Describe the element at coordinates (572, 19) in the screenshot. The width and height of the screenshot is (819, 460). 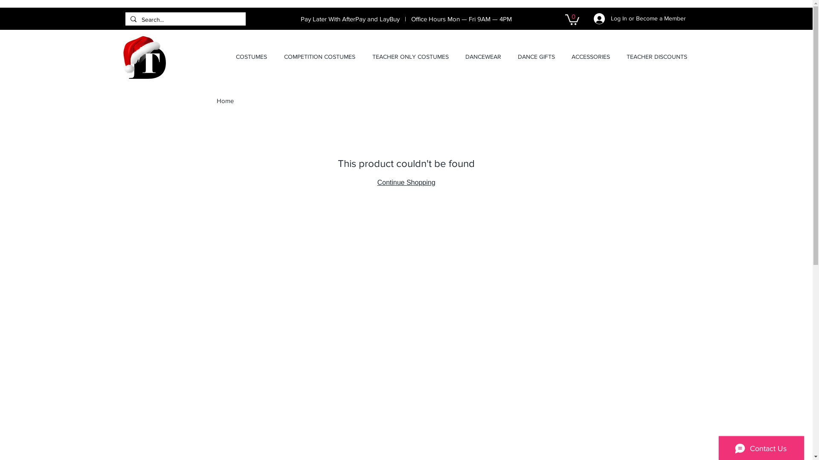
I see `0` at that location.